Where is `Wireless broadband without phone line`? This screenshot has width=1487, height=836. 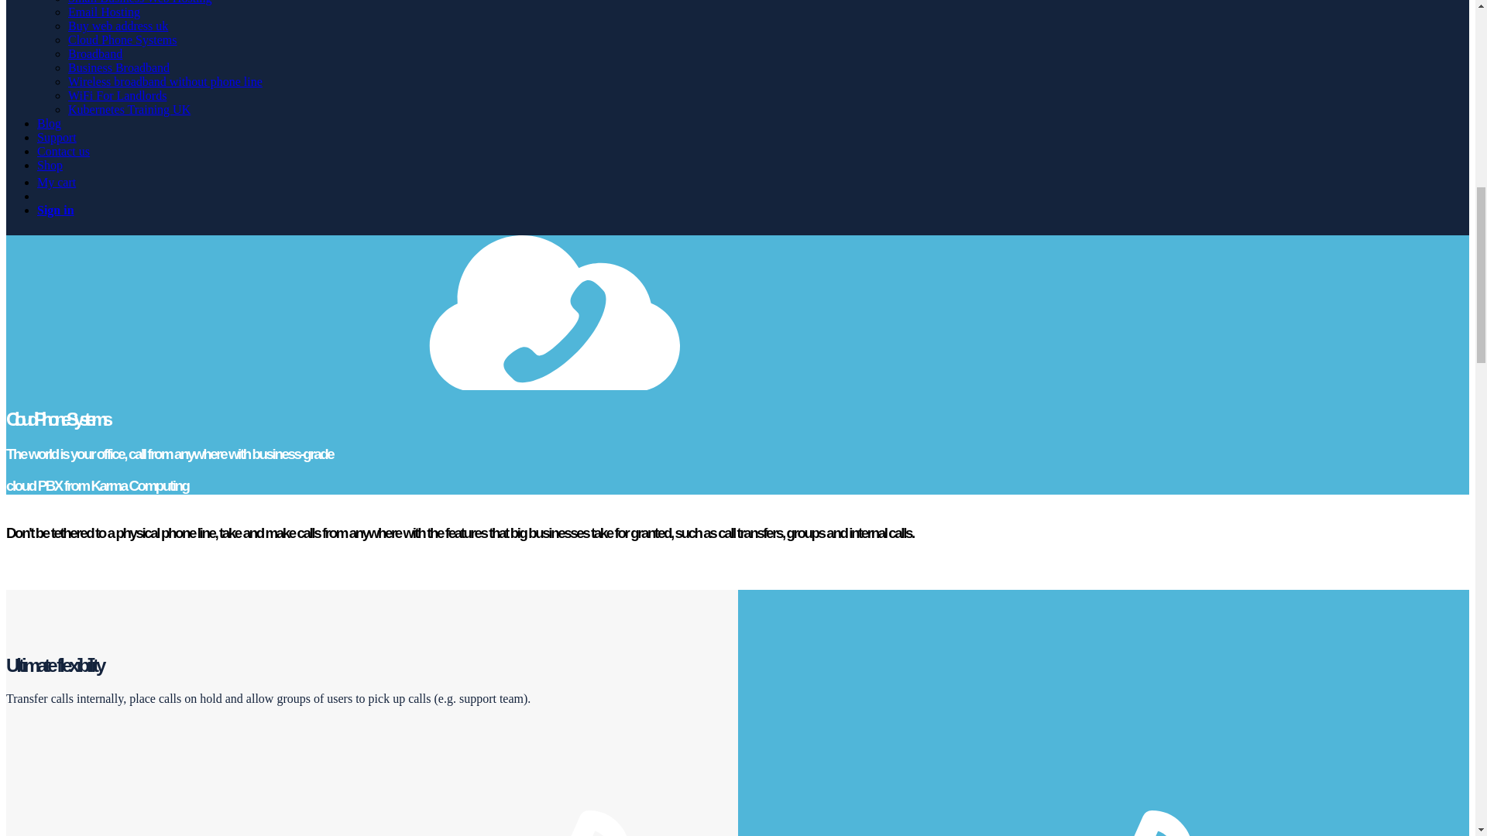 Wireless broadband without phone line is located at coordinates (166, 82).